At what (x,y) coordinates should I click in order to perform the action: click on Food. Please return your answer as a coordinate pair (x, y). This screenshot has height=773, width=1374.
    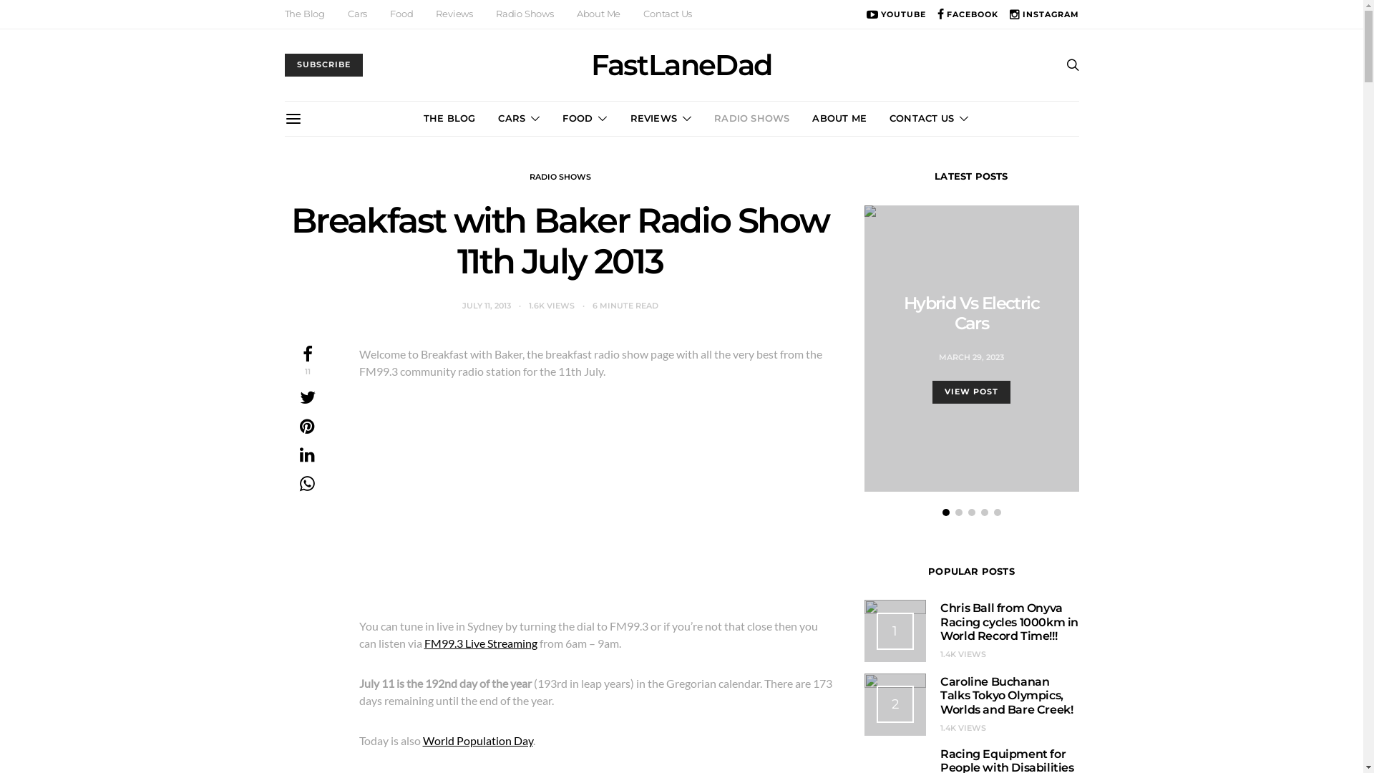
    Looking at the image, I should click on (401, 14).